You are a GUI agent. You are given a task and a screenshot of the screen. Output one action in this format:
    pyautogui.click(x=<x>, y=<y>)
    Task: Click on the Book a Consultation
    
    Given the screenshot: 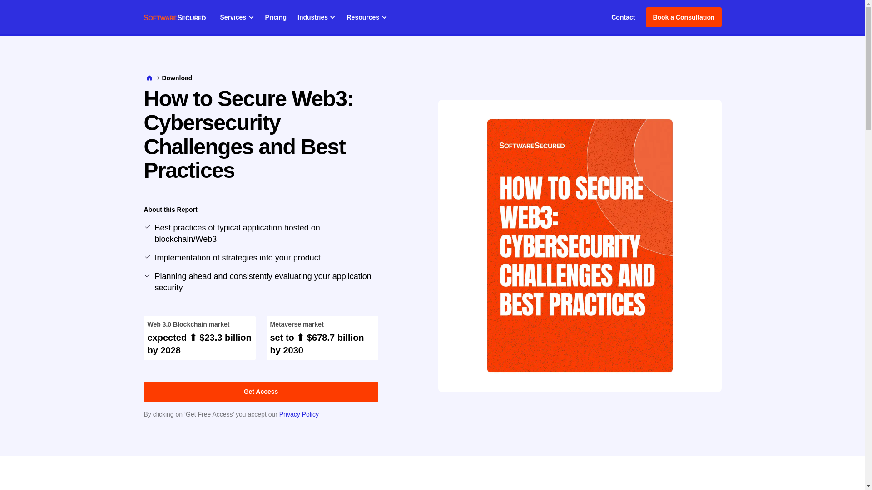 What is the action you would take?
    pyautogui.click(x=683, y=17)
    